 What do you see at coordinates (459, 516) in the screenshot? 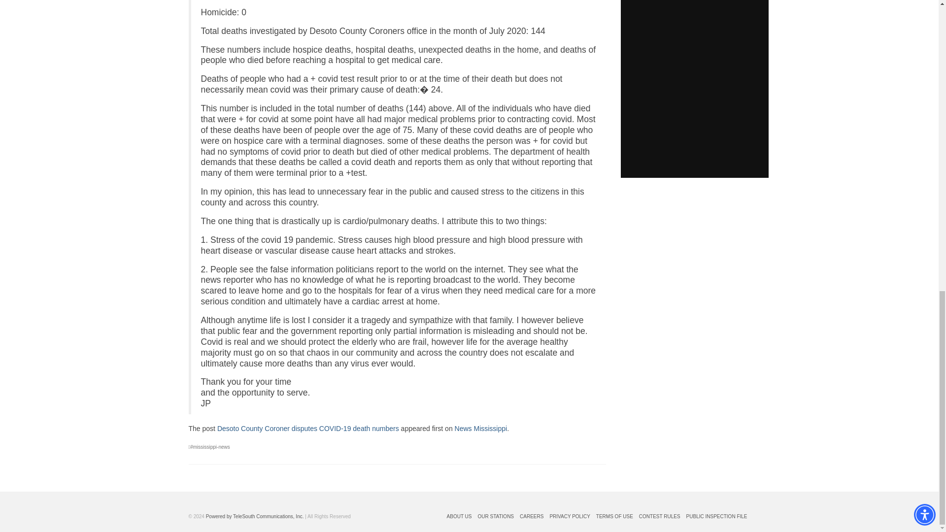
I see `ABOUT US` at bounding box center [459, 516].